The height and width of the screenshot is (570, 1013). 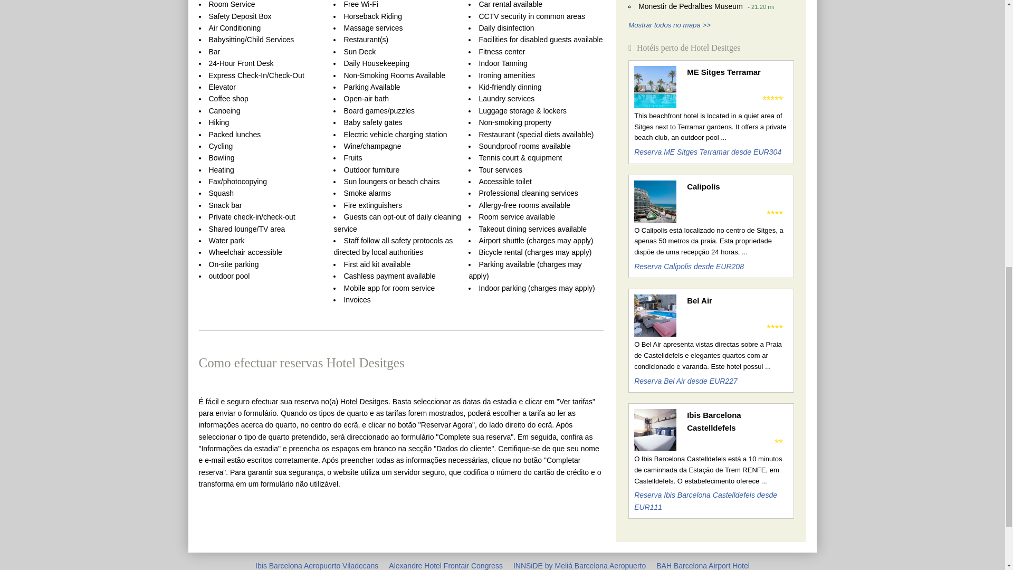 What do you see at coordinates (737, 301) in the screenshot?
I see `Bel Air` at bounding box center [737, 301].